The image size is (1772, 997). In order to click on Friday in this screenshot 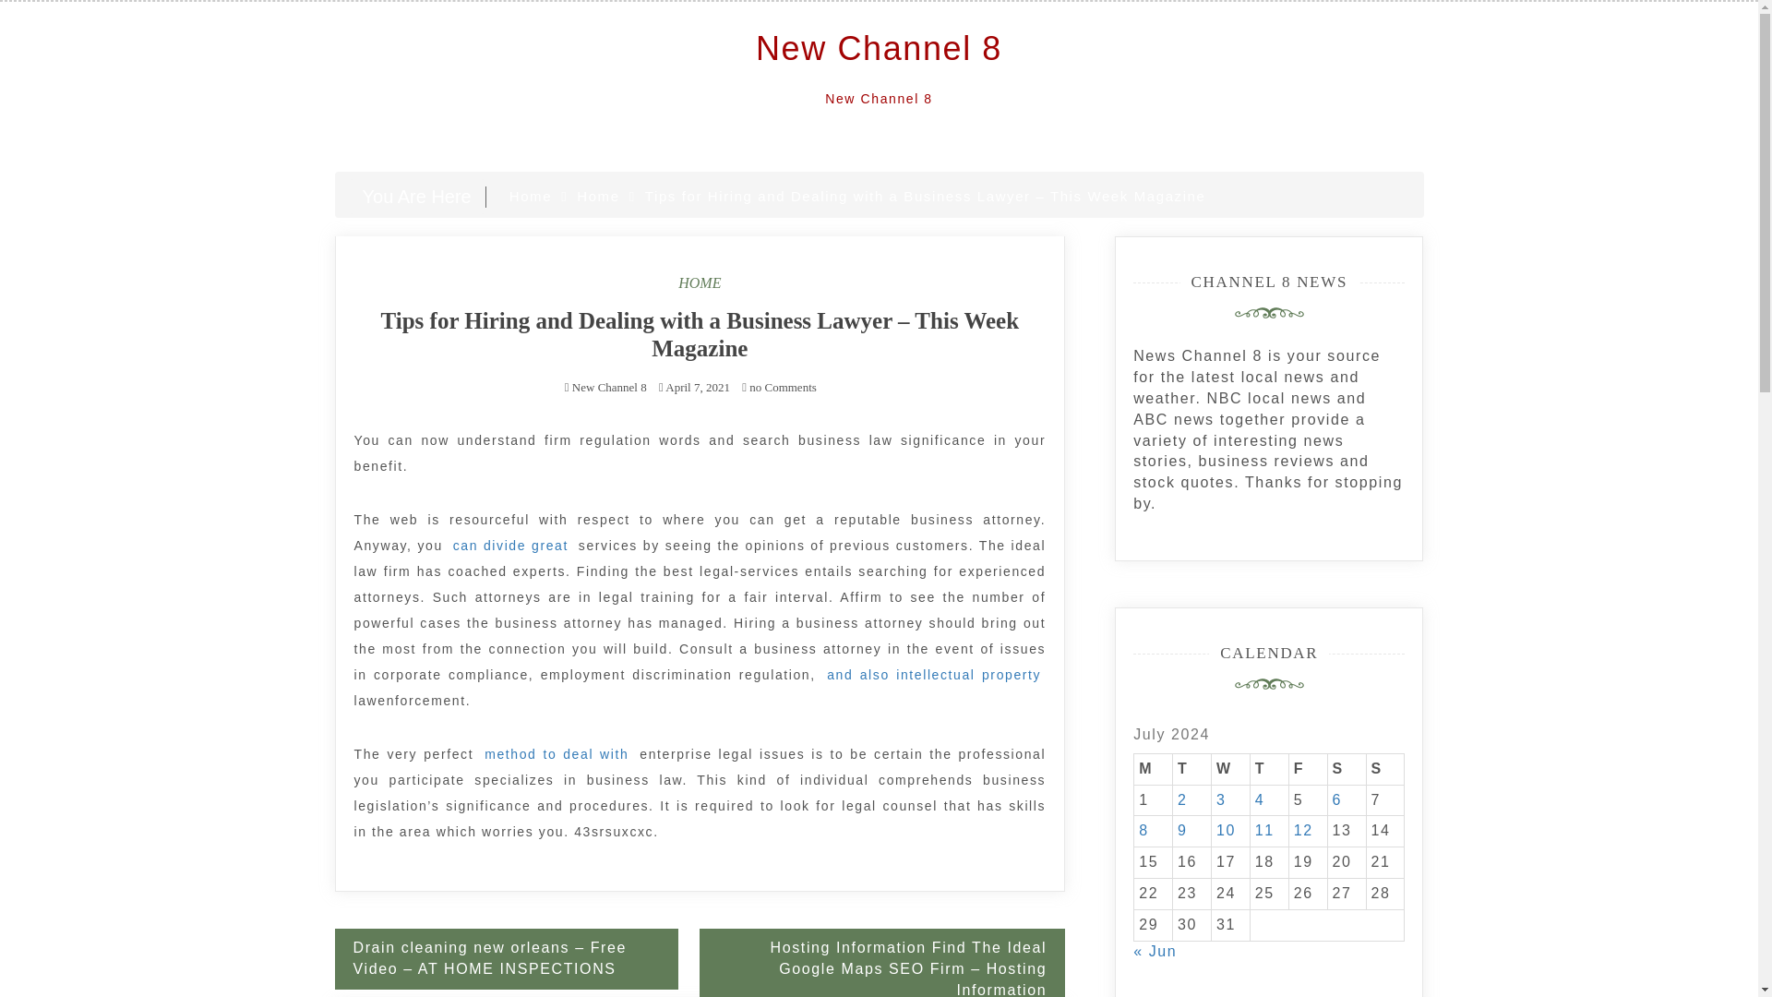, I will do `click(1307, 768)`.